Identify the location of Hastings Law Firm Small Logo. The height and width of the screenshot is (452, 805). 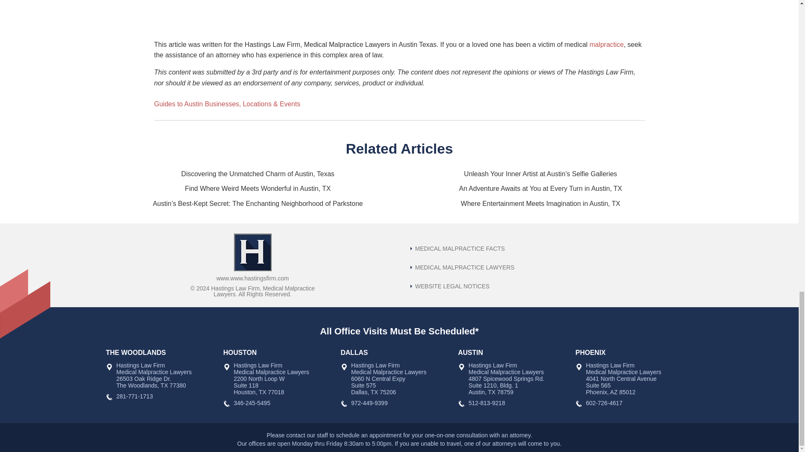
(253, 252).